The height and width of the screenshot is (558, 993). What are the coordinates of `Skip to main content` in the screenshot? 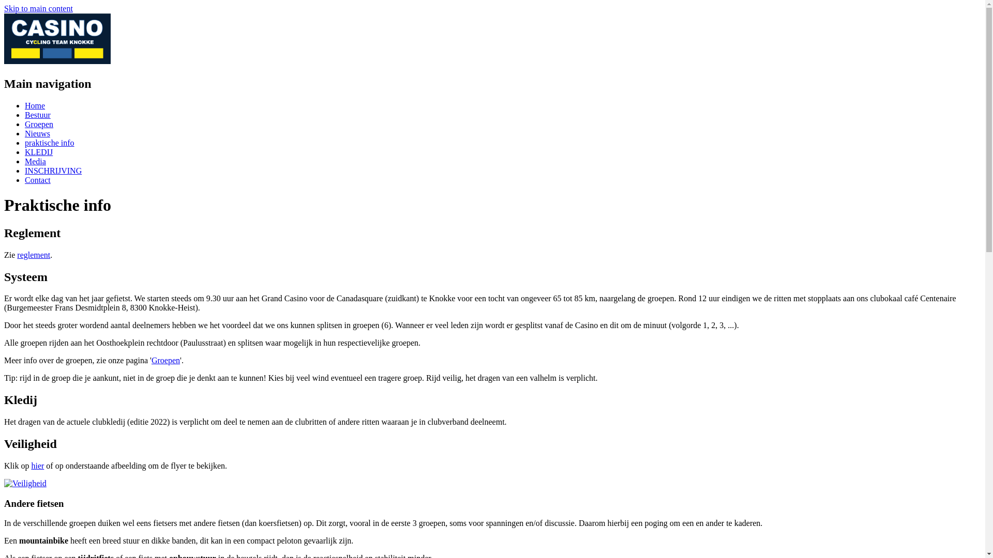 It's located at (38, 8).